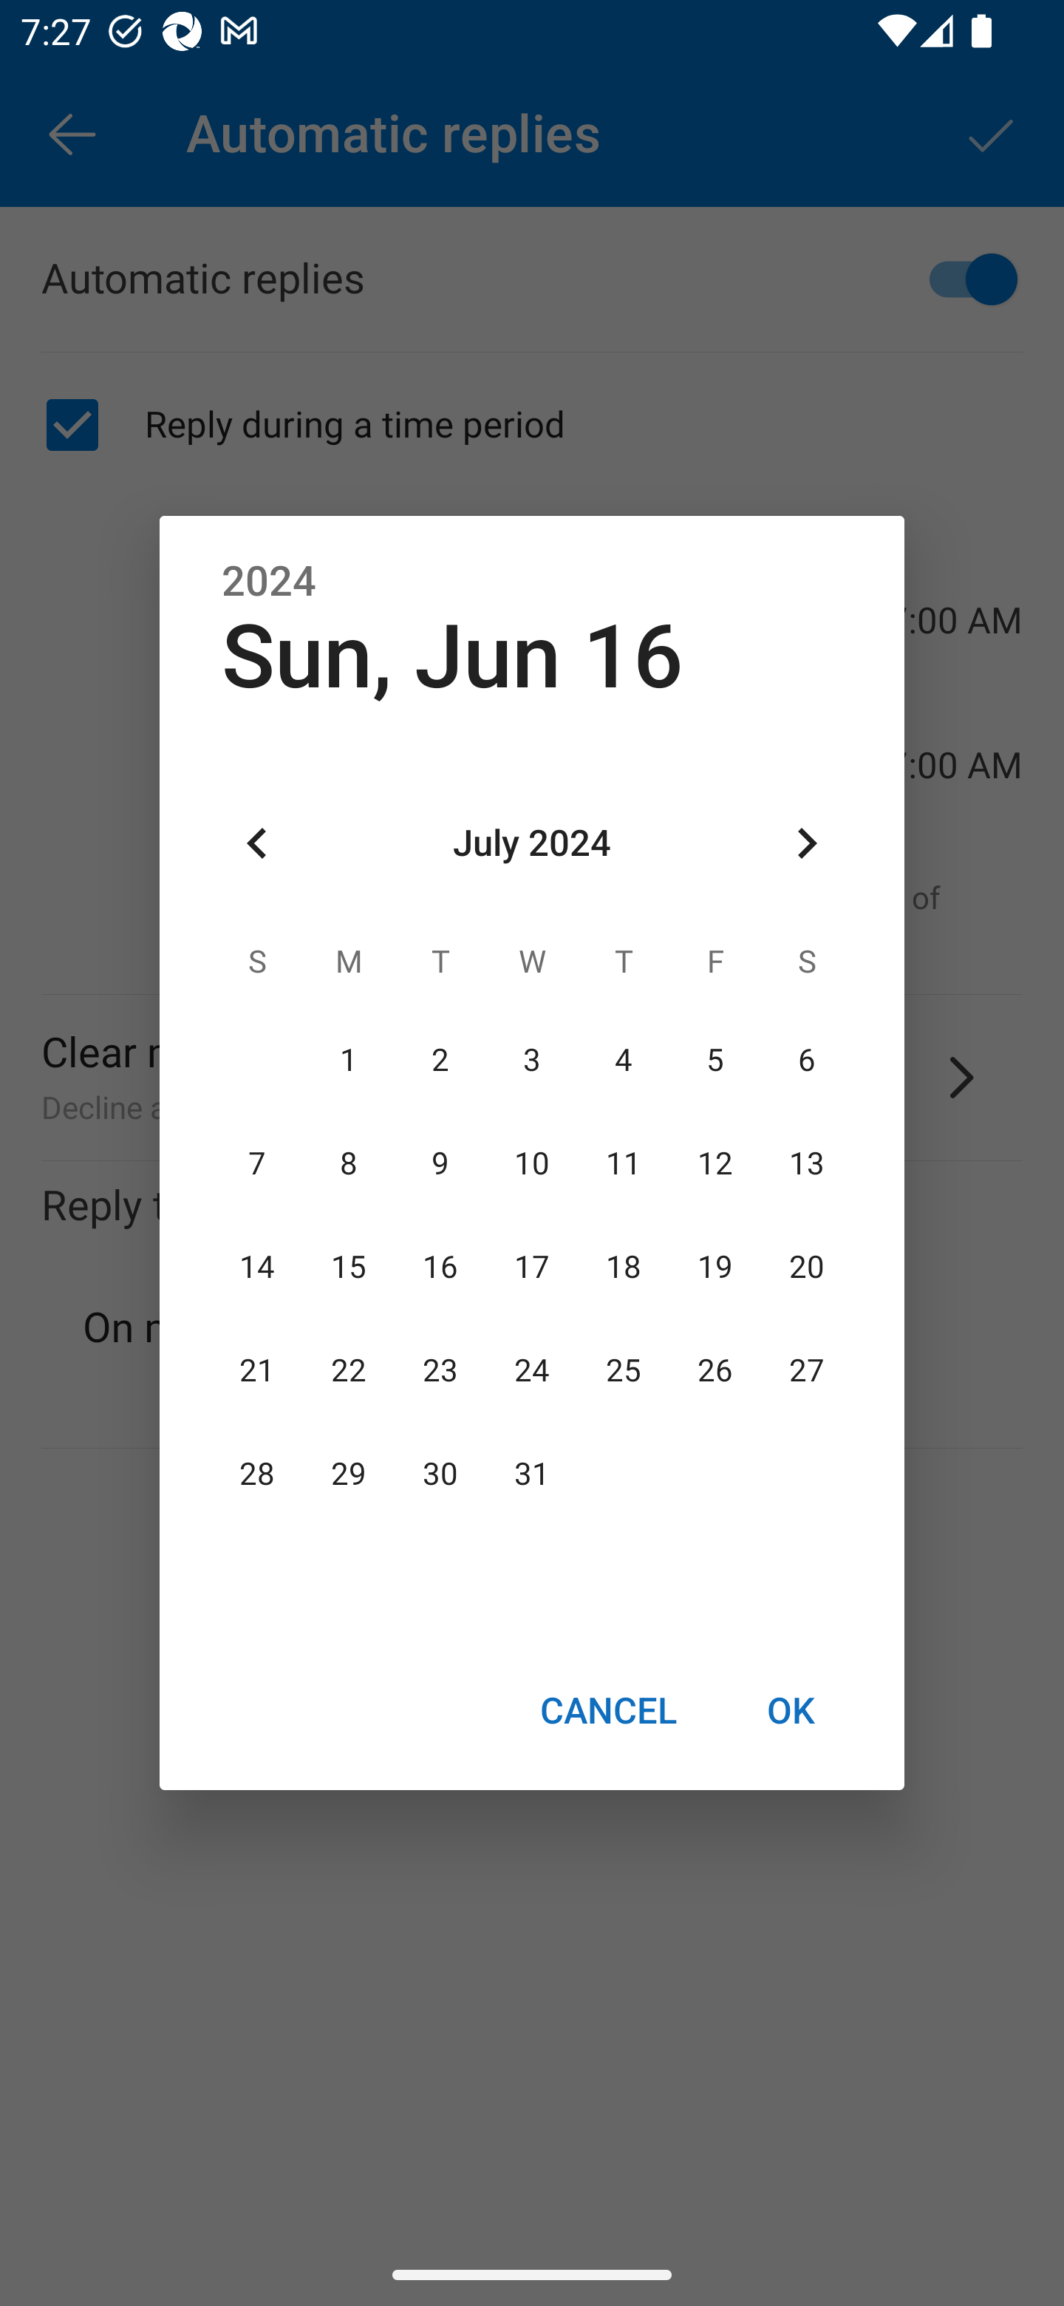  I want to click on 13 13 July 2024, so click(806, 1163).